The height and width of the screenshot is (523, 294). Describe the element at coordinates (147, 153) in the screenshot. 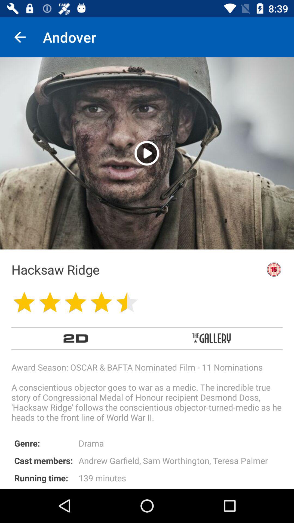

I see `click icon above the hacksaw ridge` at that location.